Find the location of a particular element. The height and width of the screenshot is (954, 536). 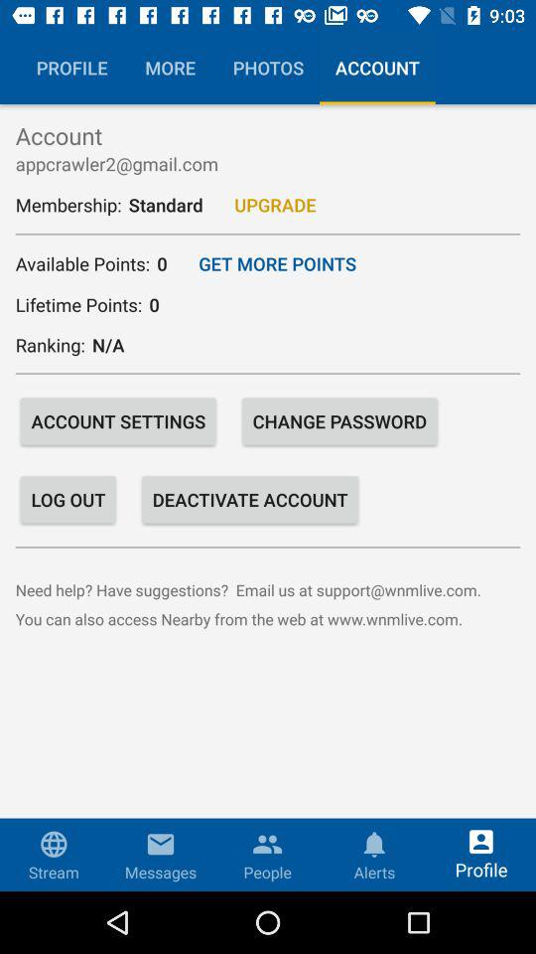

click the icon next to change password is located at coordinates (118, 421).